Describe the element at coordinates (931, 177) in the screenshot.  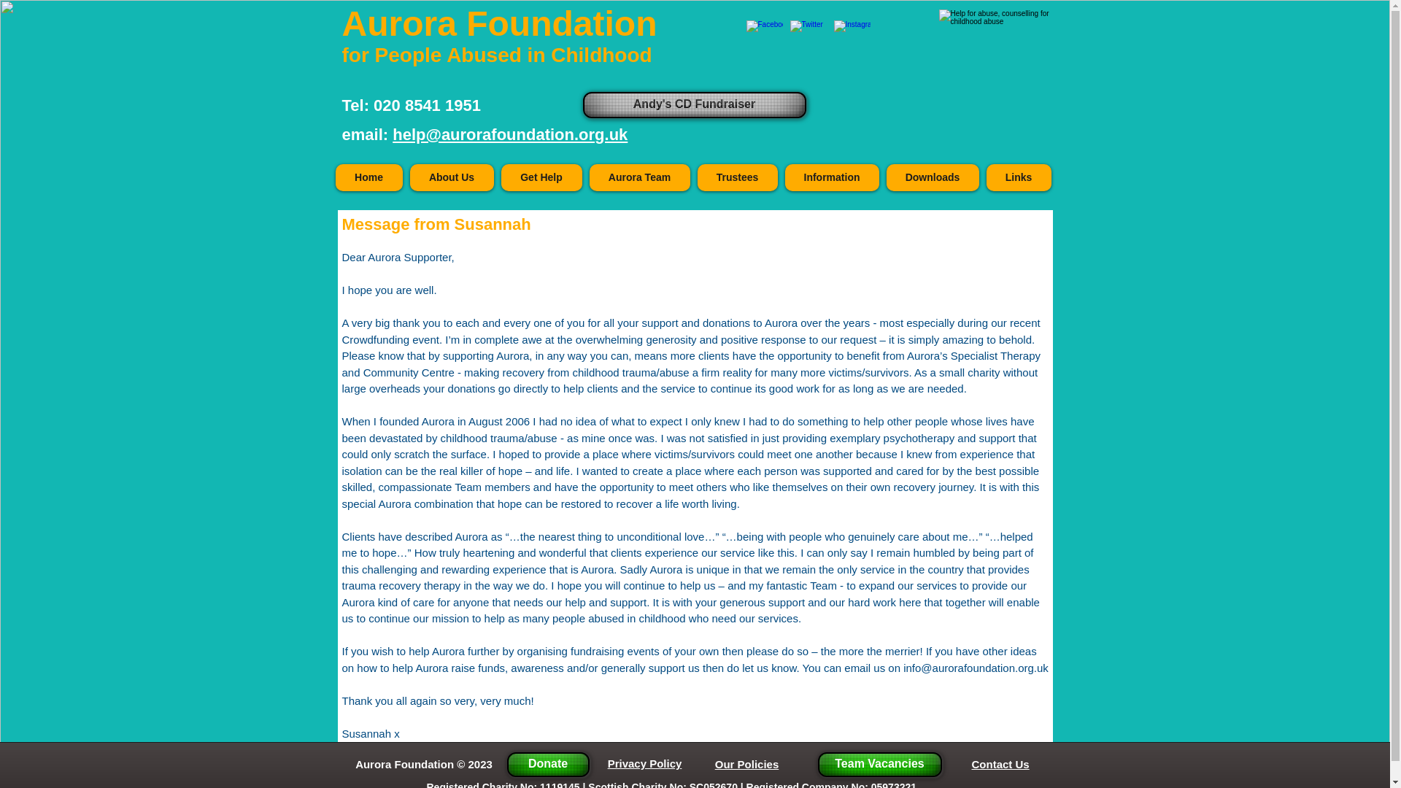
I see `Downloads` at that location.